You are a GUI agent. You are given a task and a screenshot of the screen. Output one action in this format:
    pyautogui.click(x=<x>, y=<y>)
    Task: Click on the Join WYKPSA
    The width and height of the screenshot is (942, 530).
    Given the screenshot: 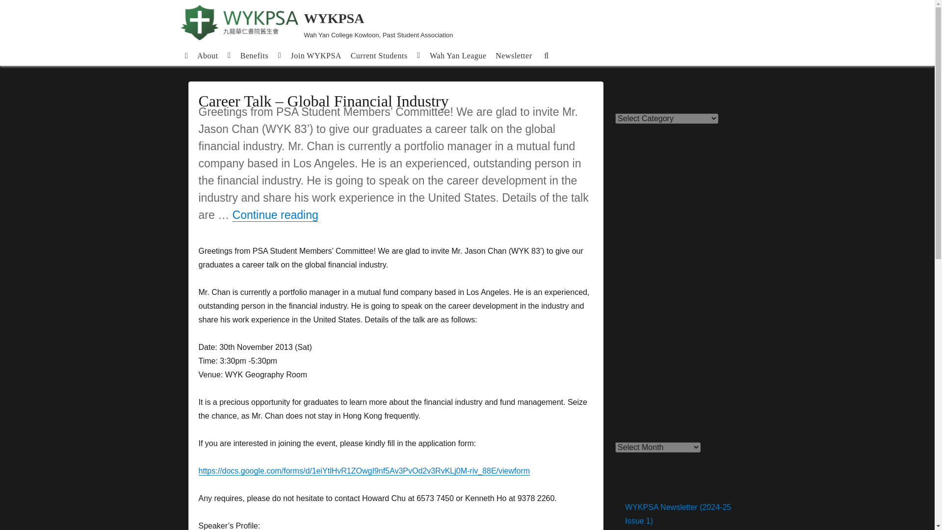 What is the action you would take?
    pyautogui.click(x=316, y=55)
    